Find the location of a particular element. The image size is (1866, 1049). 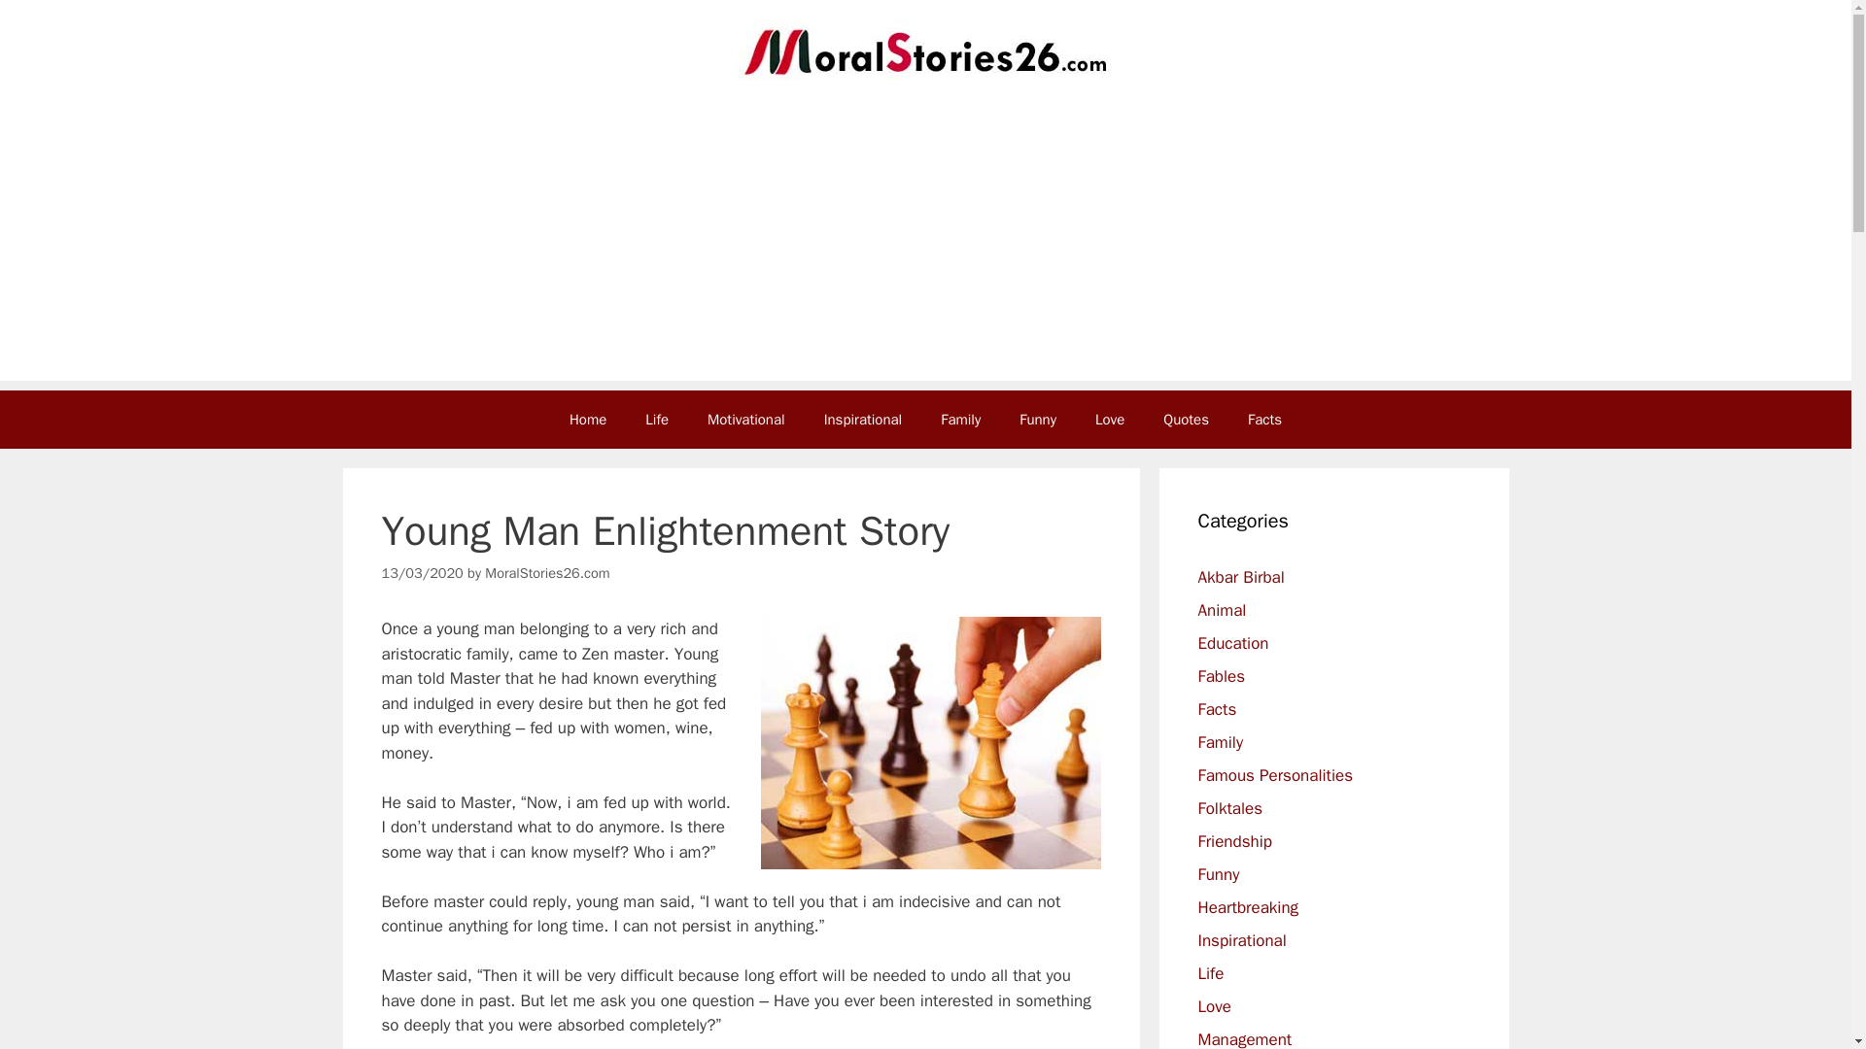

Famous Personalities is located at coordinates (1275, 775).